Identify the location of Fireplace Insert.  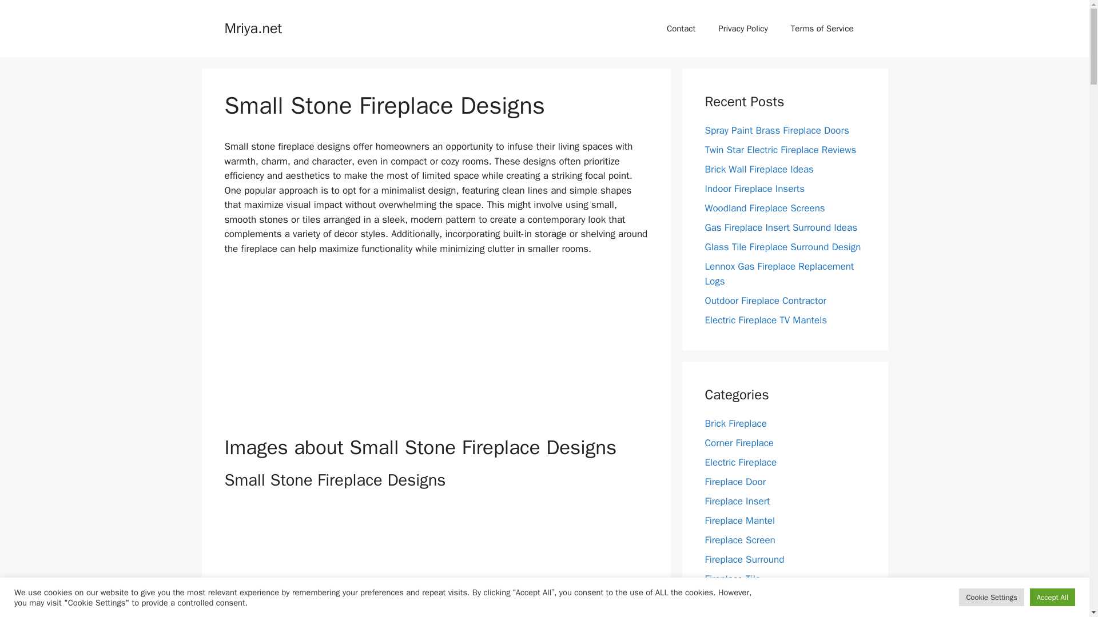
(737, 501).